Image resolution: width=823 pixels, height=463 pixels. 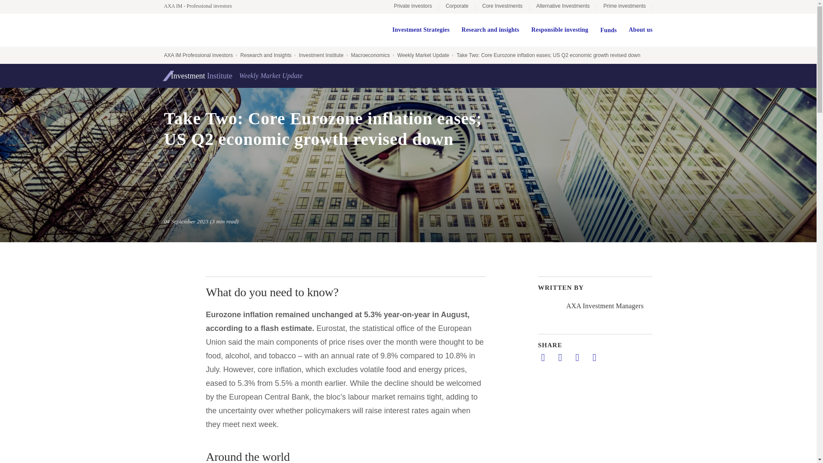 What do you see at coordinates (202, 6) in the screenshot?
I see `AXA IM - Professional investors, Home` at bounding box center [202, 6].